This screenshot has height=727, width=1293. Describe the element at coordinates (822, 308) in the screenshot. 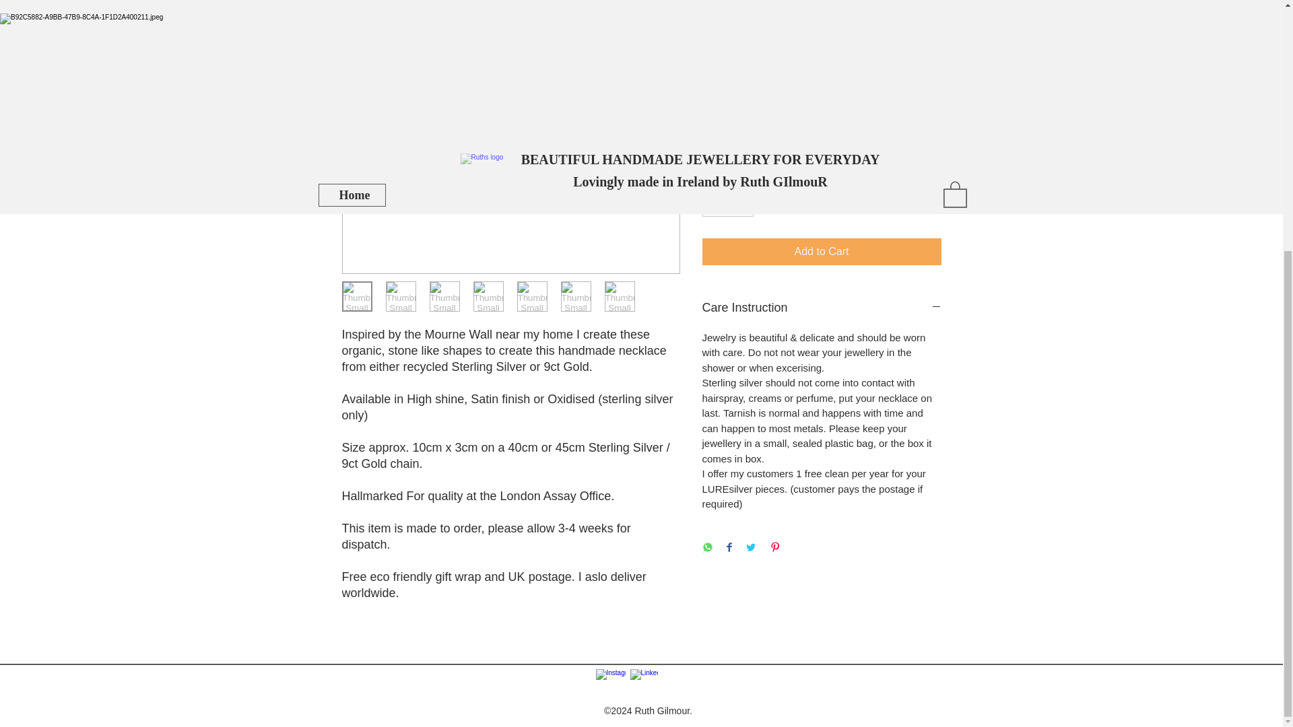

I see `Care Instruction` at that location.